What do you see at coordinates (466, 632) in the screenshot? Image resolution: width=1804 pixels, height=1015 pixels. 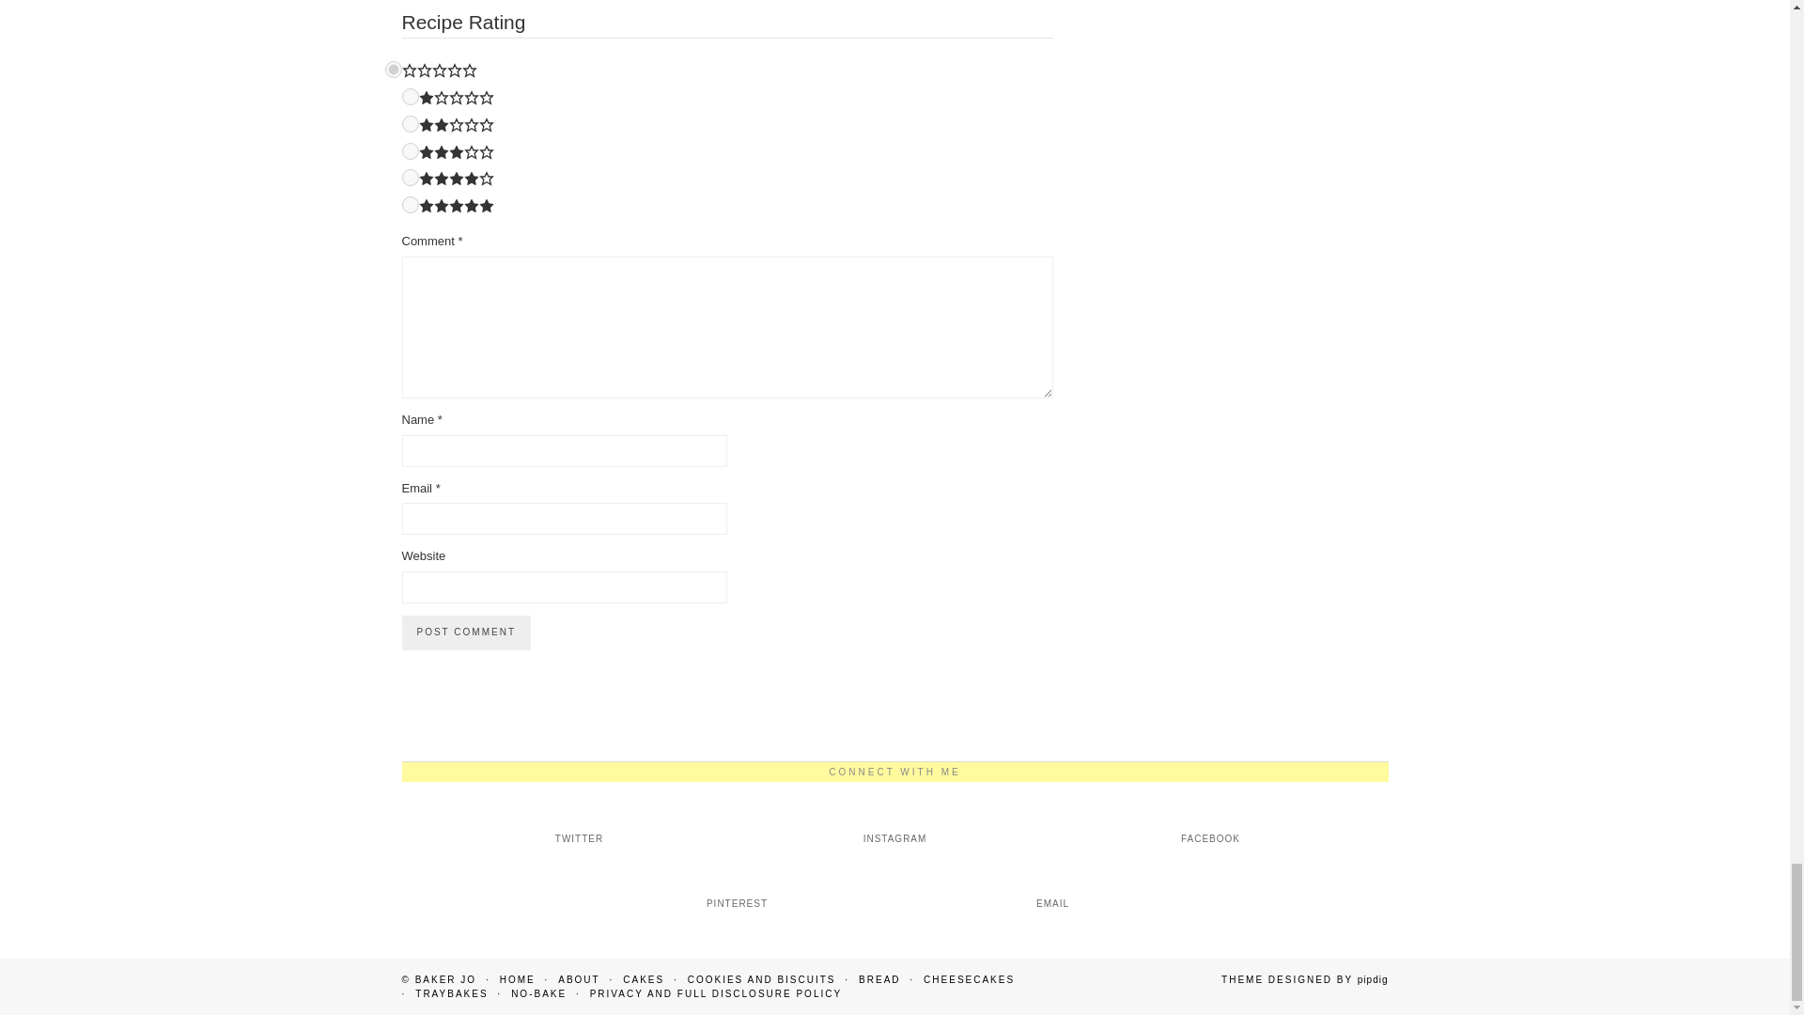 I see `Post Comment` at bounding box center [466, 632].